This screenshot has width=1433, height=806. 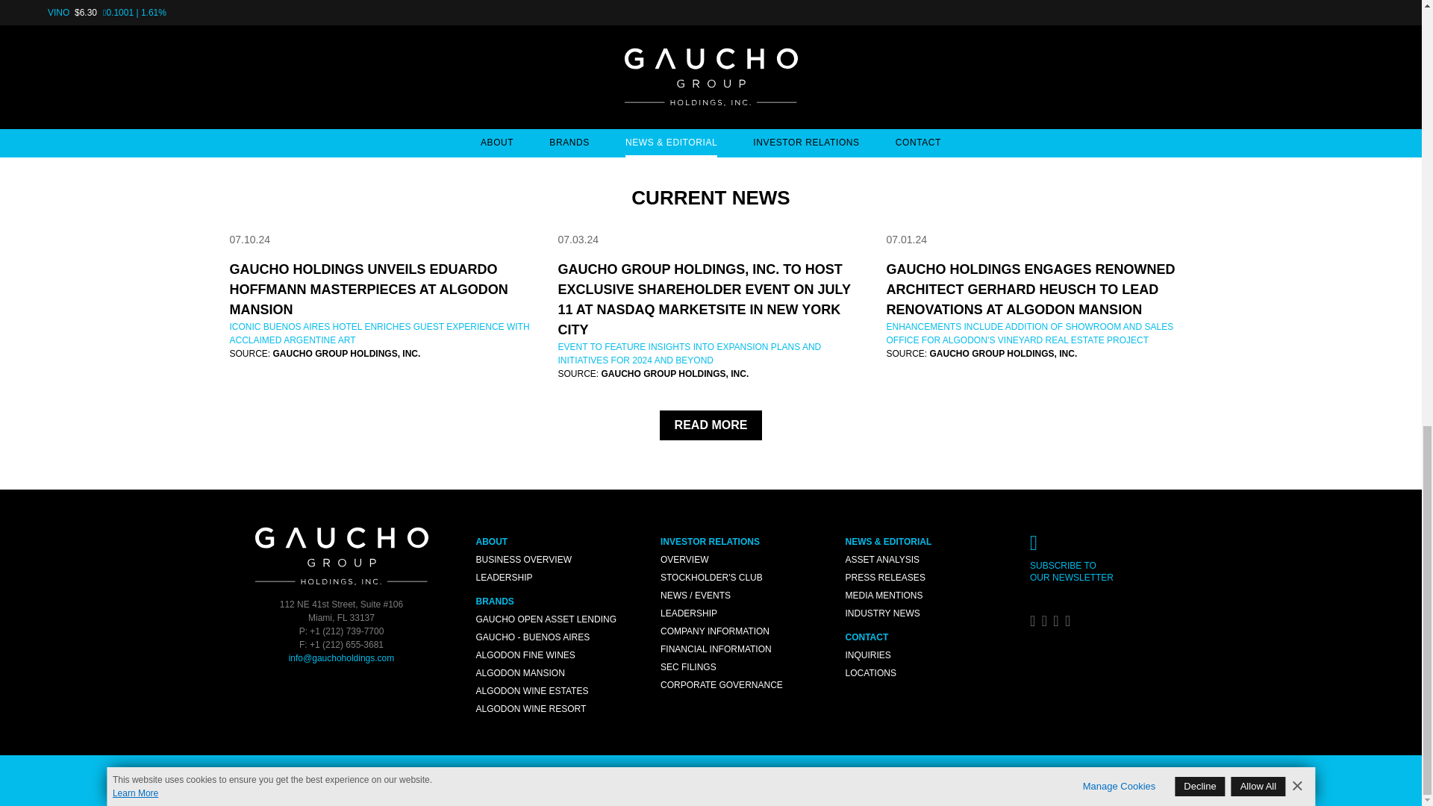 What do you see at coordinates (1111, 545) in the screenshot?
I see `Contact` at bounding box center [1111, 545].